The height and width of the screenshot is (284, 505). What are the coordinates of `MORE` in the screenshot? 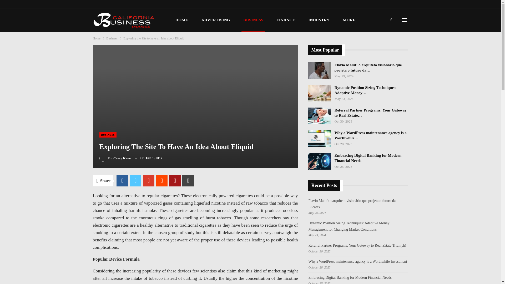 It's located at (349, 20).